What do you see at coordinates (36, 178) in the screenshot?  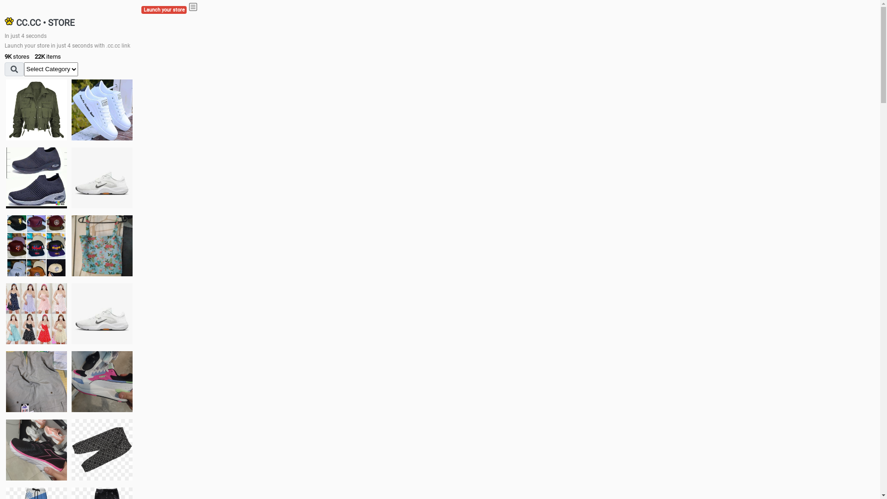 I see `shoes for boys` at bounding box center [36, 178].